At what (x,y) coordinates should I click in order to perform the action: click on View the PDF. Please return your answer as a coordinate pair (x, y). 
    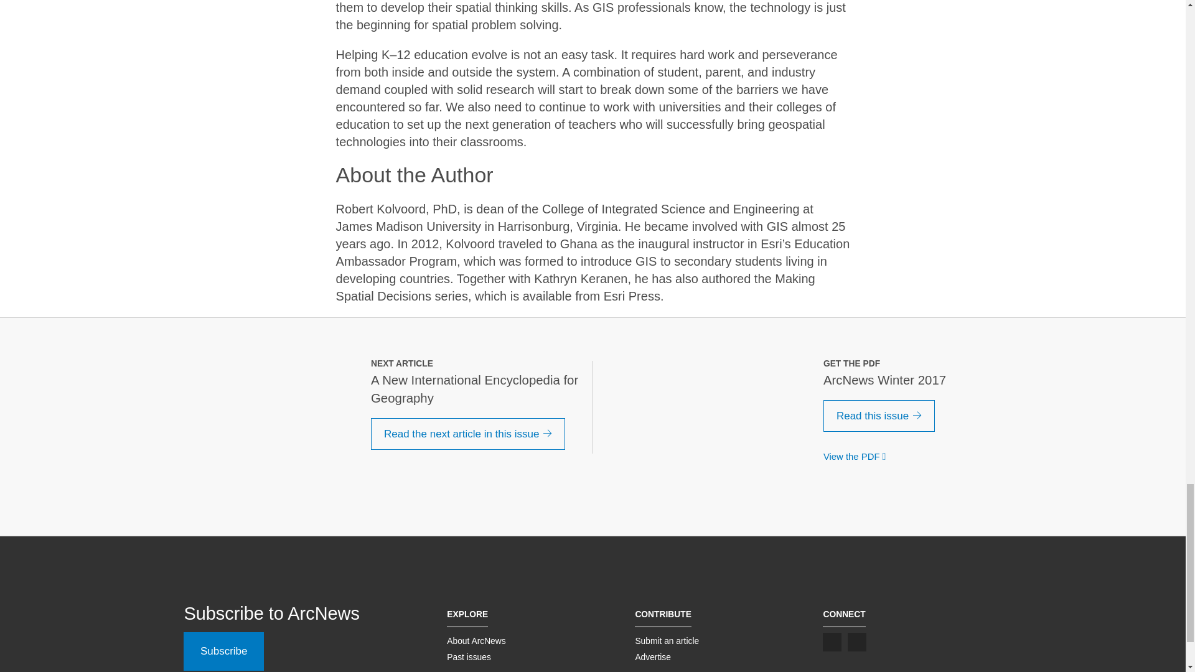
    Looking at the image, I should click on (857, 456).